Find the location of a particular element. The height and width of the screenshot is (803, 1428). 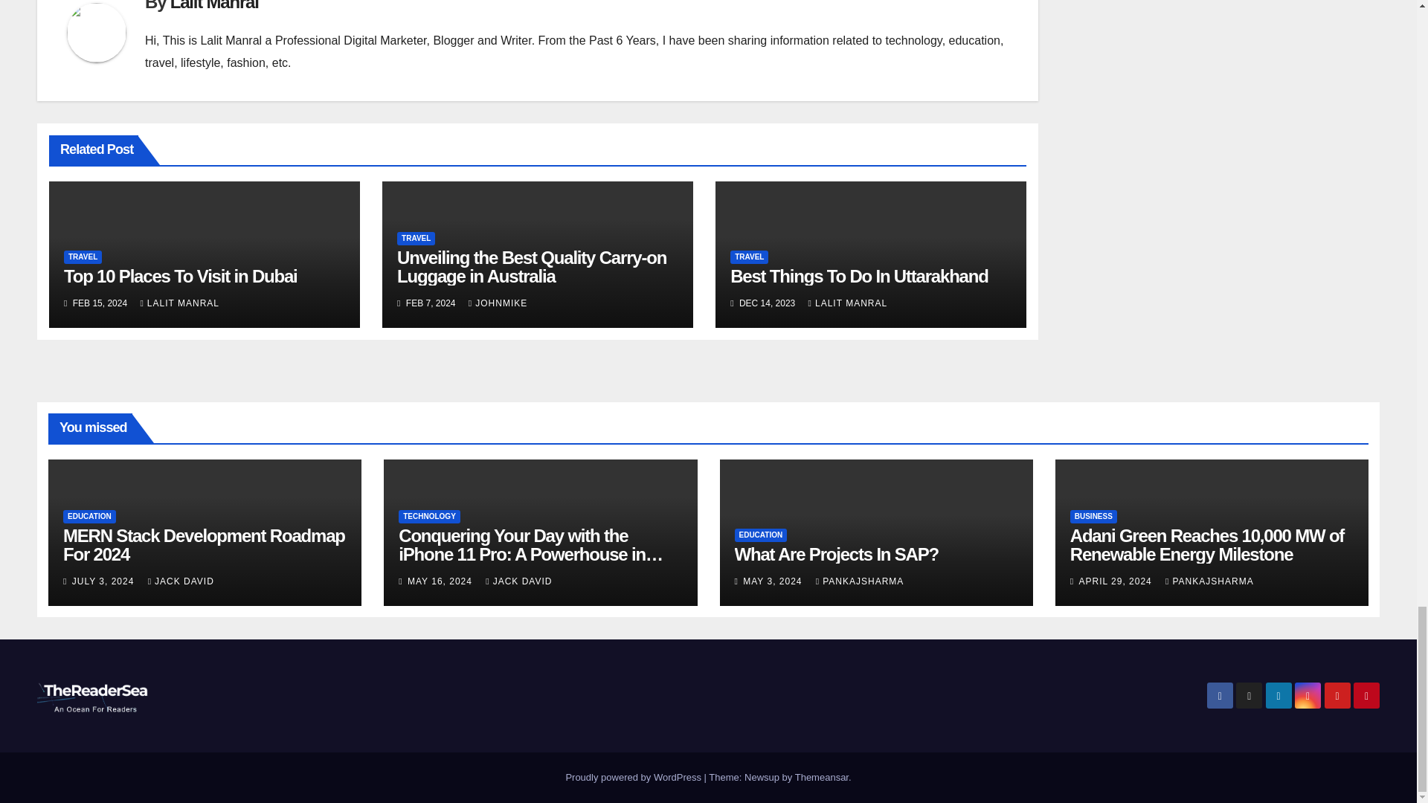

Permalink to: MERN Stack Development Roadmap For 2024 is located at coordinates (204, 545).